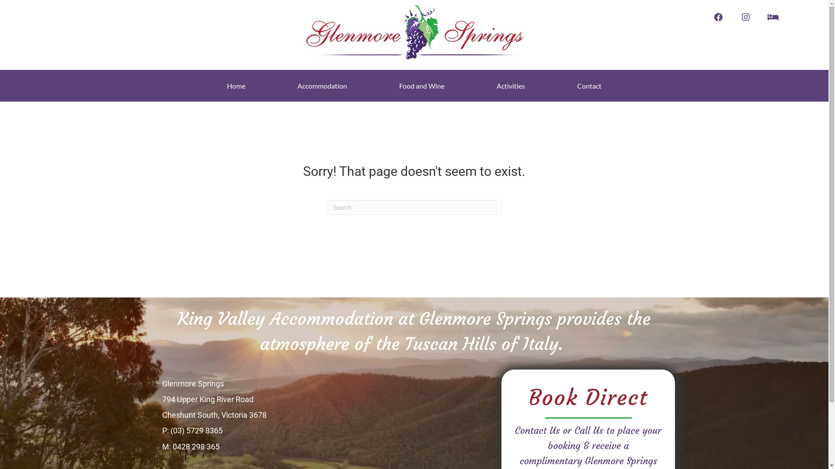 This screenshot has height=469, width=835. What do you see at coordinates (718, 17) in the screenshot?
I see `Facebook` at bounding box center [718, 17].